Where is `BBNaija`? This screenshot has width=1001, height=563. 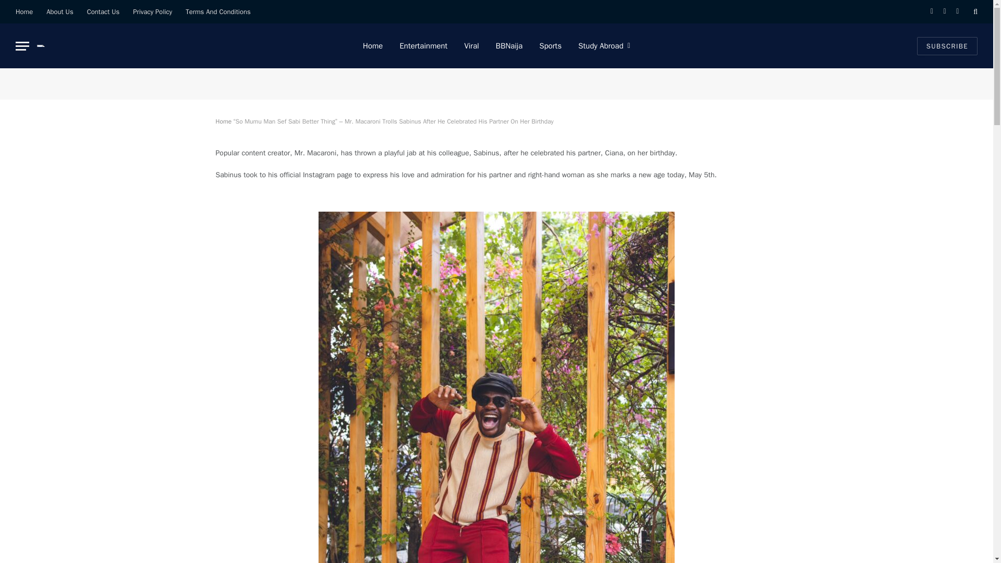
BBNaija is located at coordinates (509, 46).